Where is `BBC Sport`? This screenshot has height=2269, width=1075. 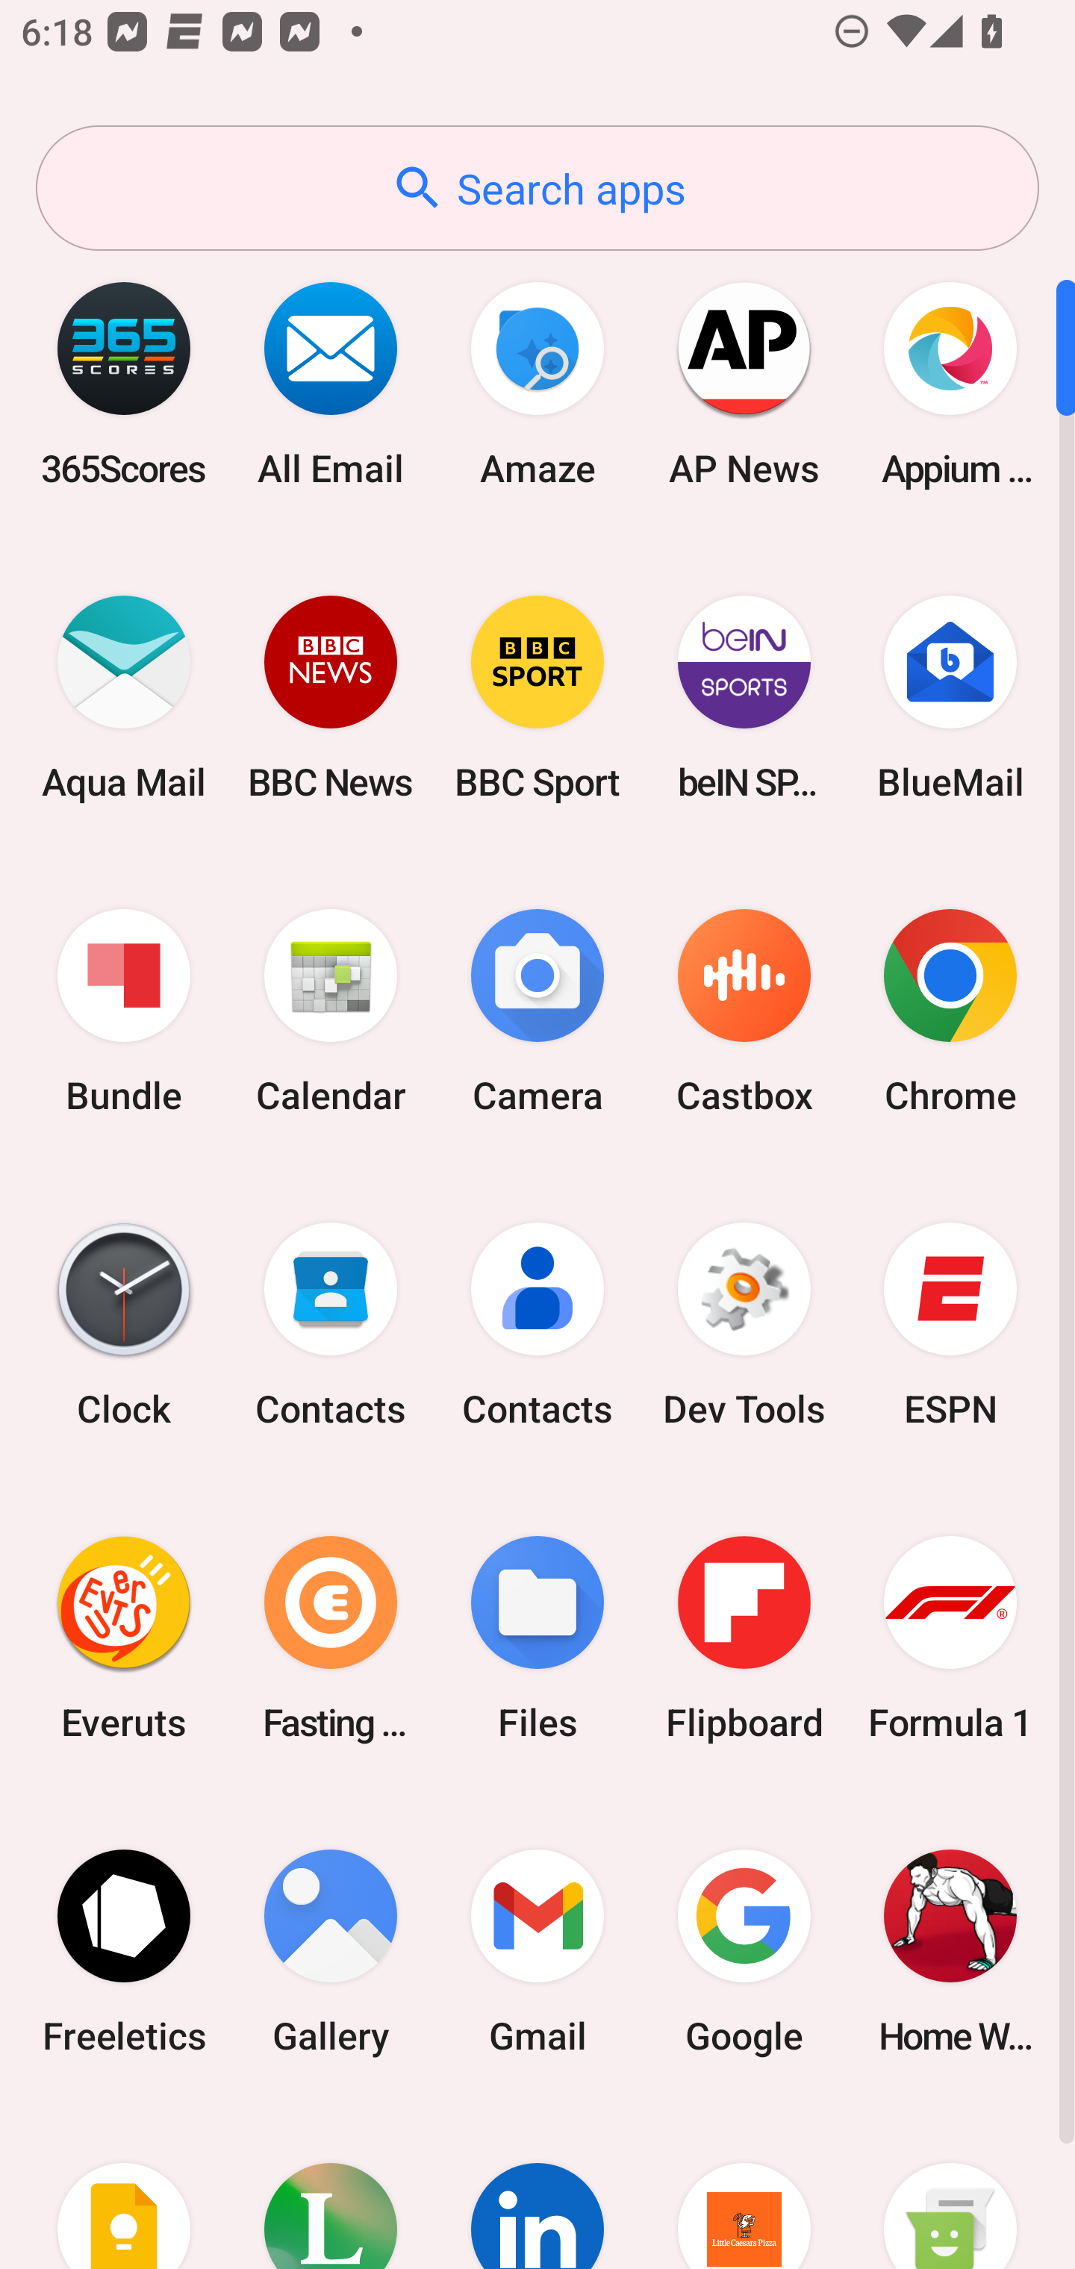
BBC Sport is located at coordinates (537, 697).